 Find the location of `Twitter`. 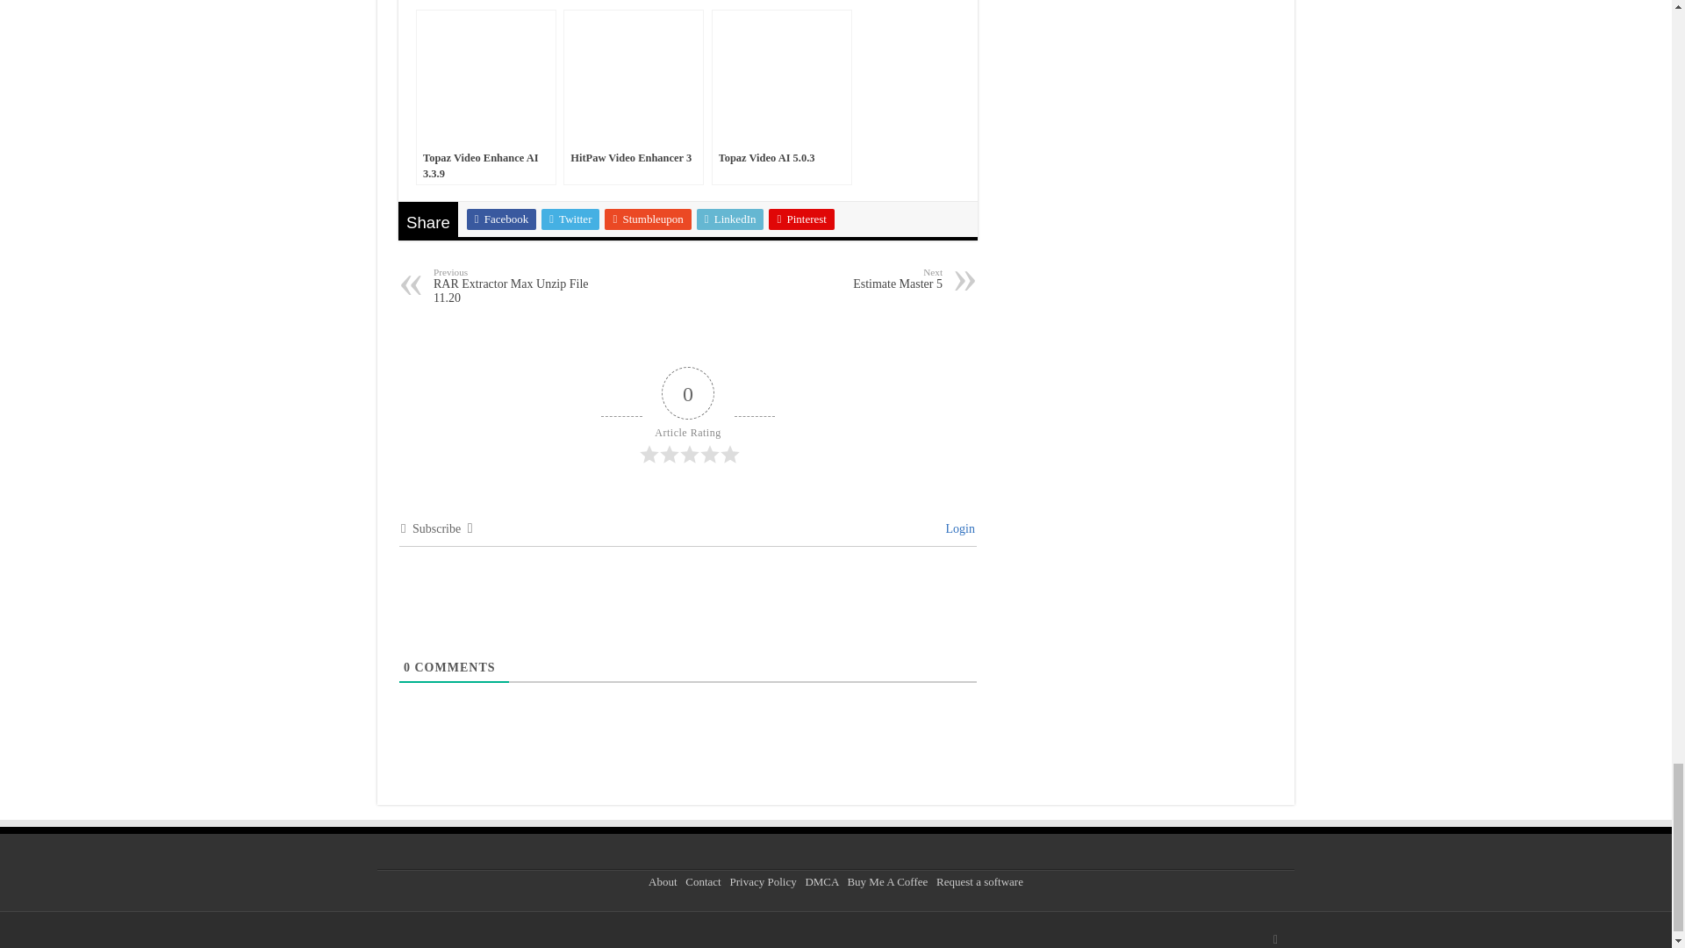

Twitter is located at coordinates (570, 219).